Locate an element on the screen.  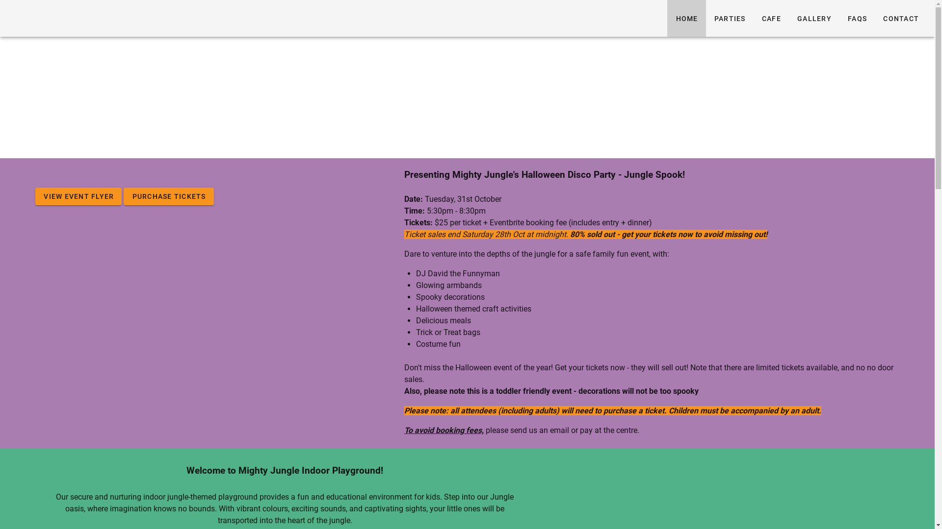
VIEW EVENT FLYER is located at coordinates (78, 196).